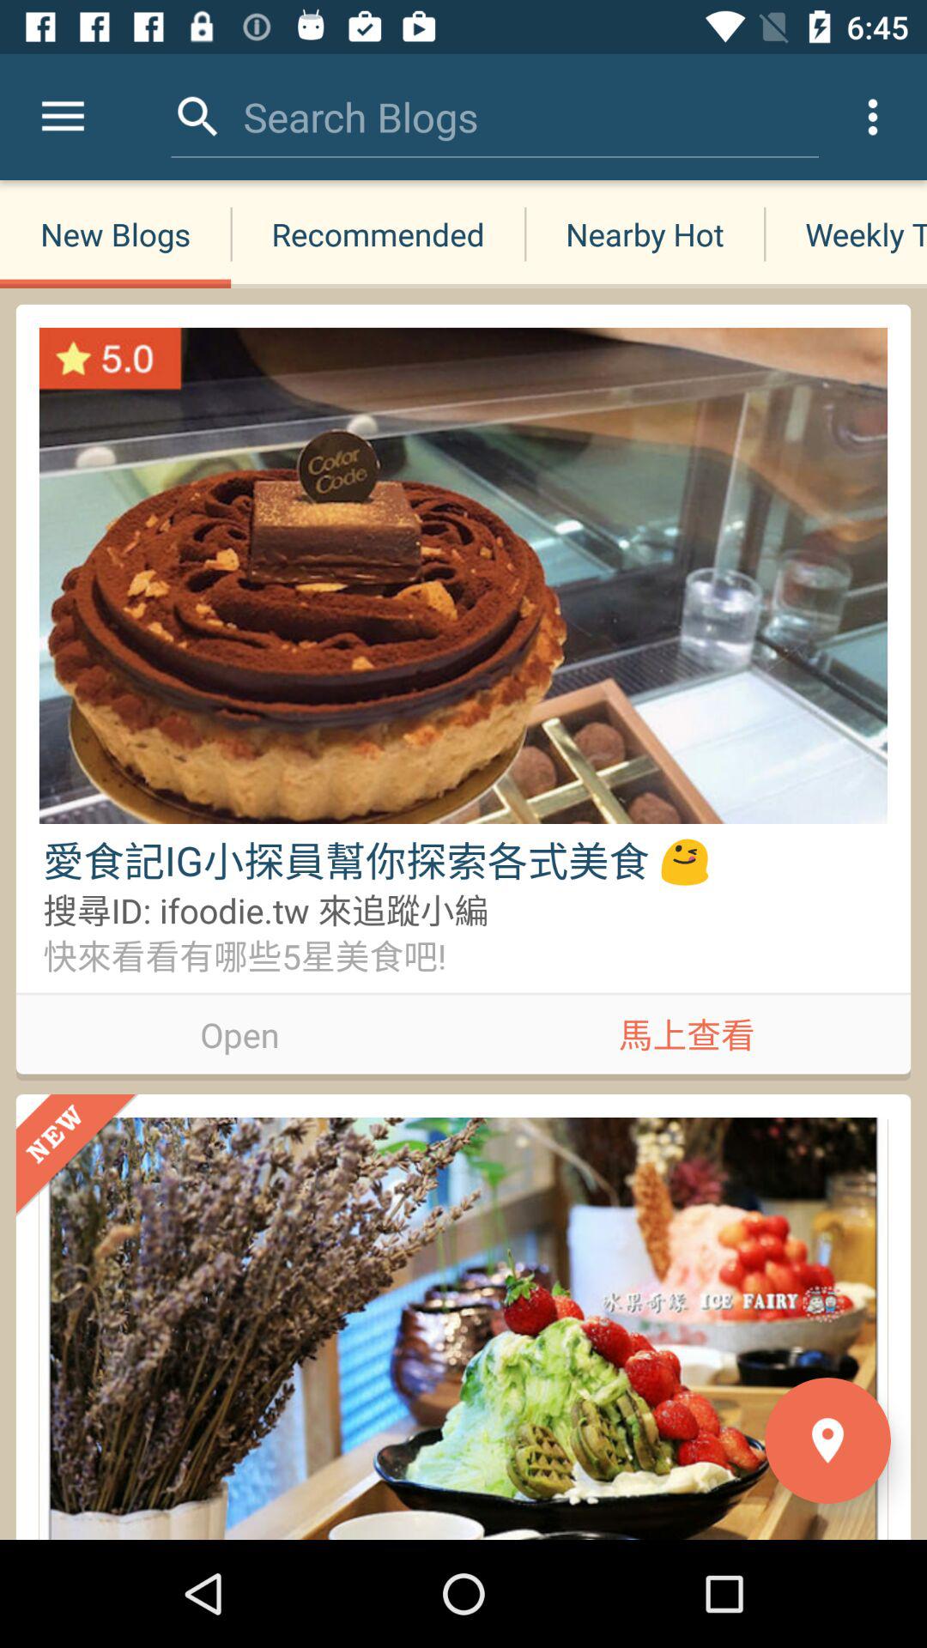 This screenshot has width=927, height=1648. What do you see at coordinates (872, 117) in the screenshot?
I see `click on the icon which is at the top right of the screen` at bounding box center [872, 117].